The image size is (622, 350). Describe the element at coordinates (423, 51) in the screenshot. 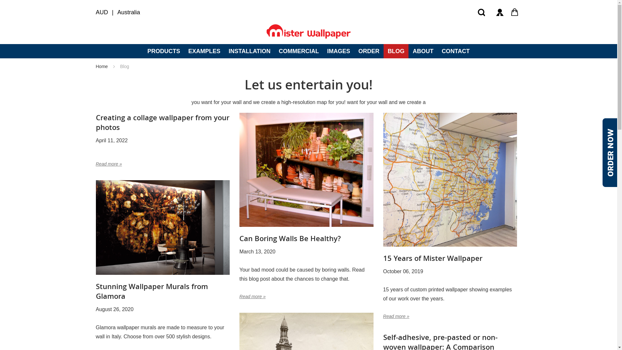

I see `ABOUT` at that location.